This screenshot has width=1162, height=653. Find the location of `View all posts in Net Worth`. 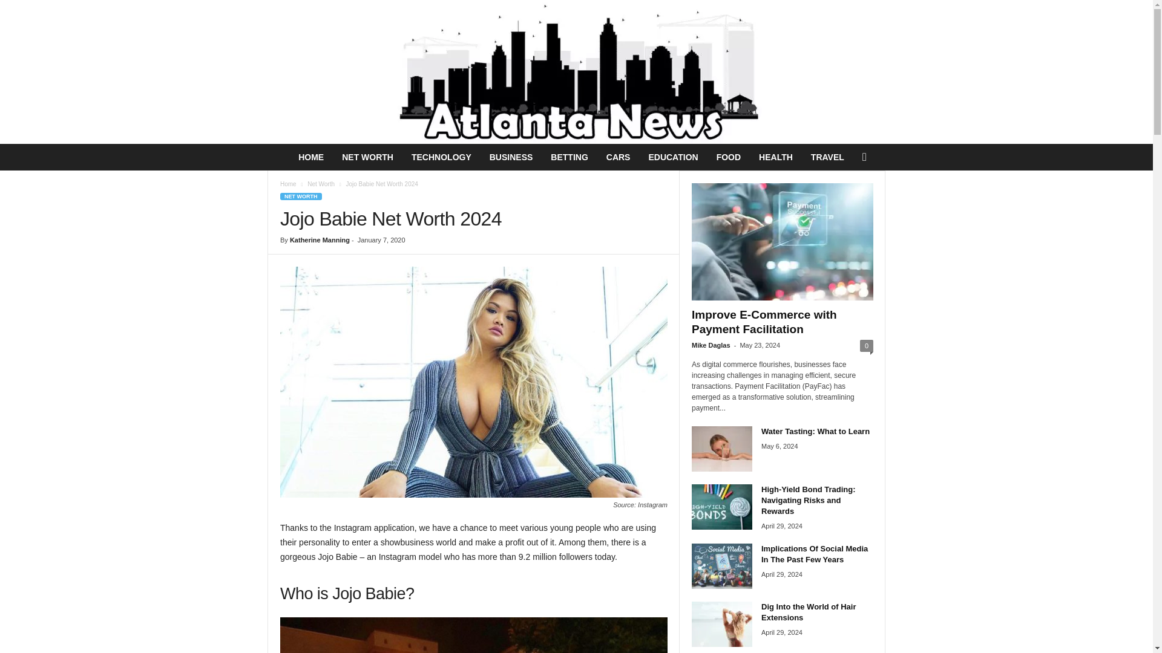

View all posts in Net Worth is located at coordinates (321, 184).